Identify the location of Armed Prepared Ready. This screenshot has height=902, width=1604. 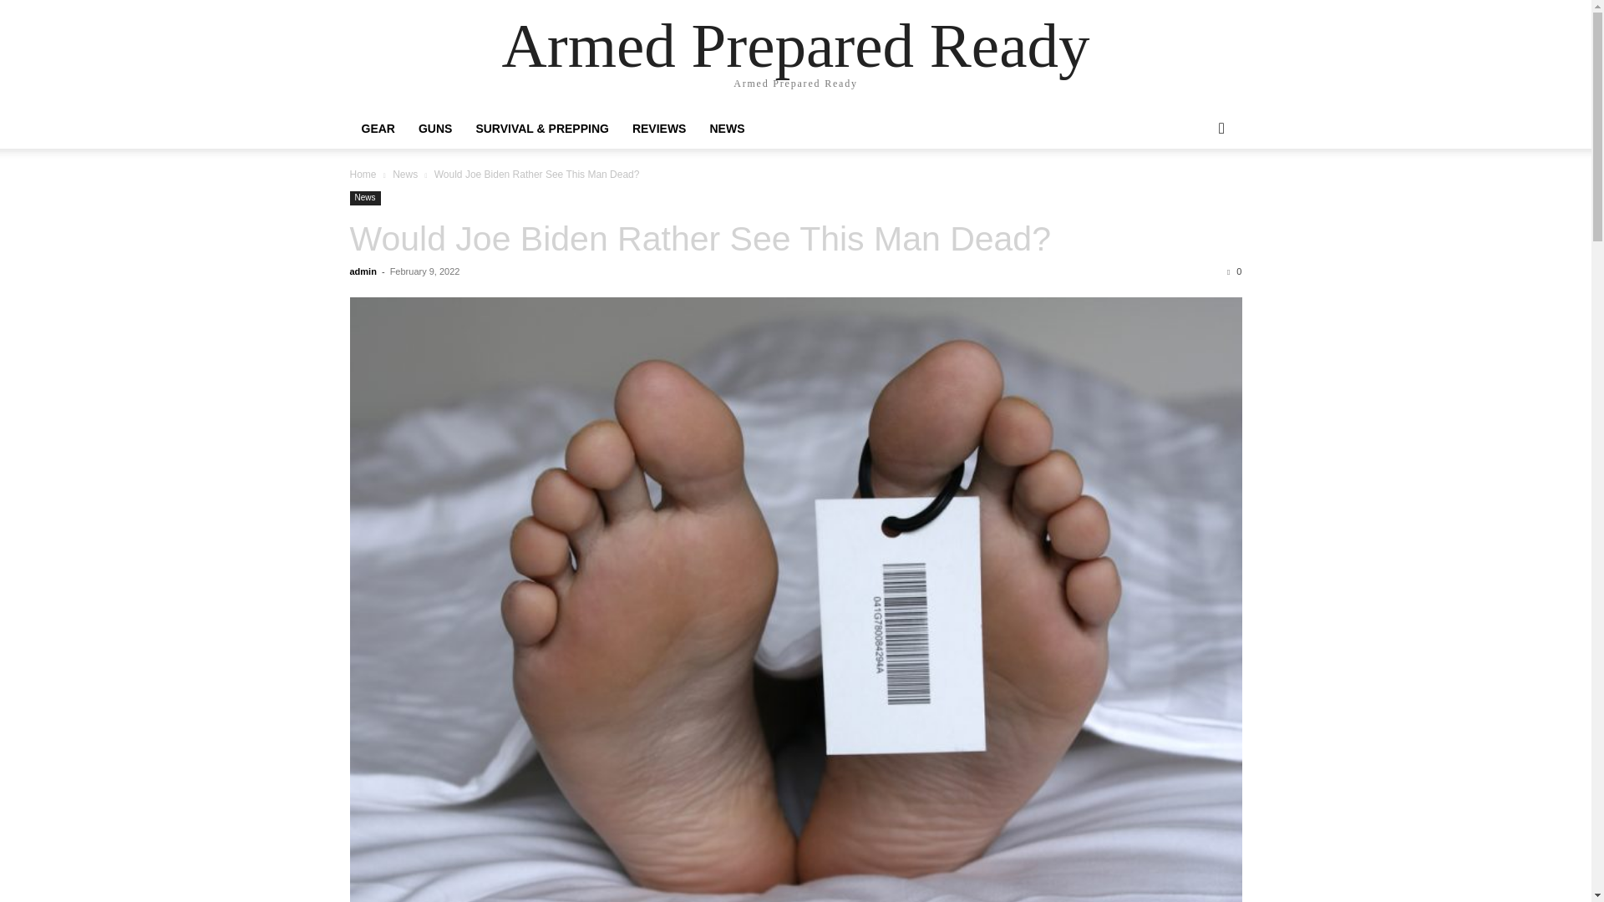
(795, 45).